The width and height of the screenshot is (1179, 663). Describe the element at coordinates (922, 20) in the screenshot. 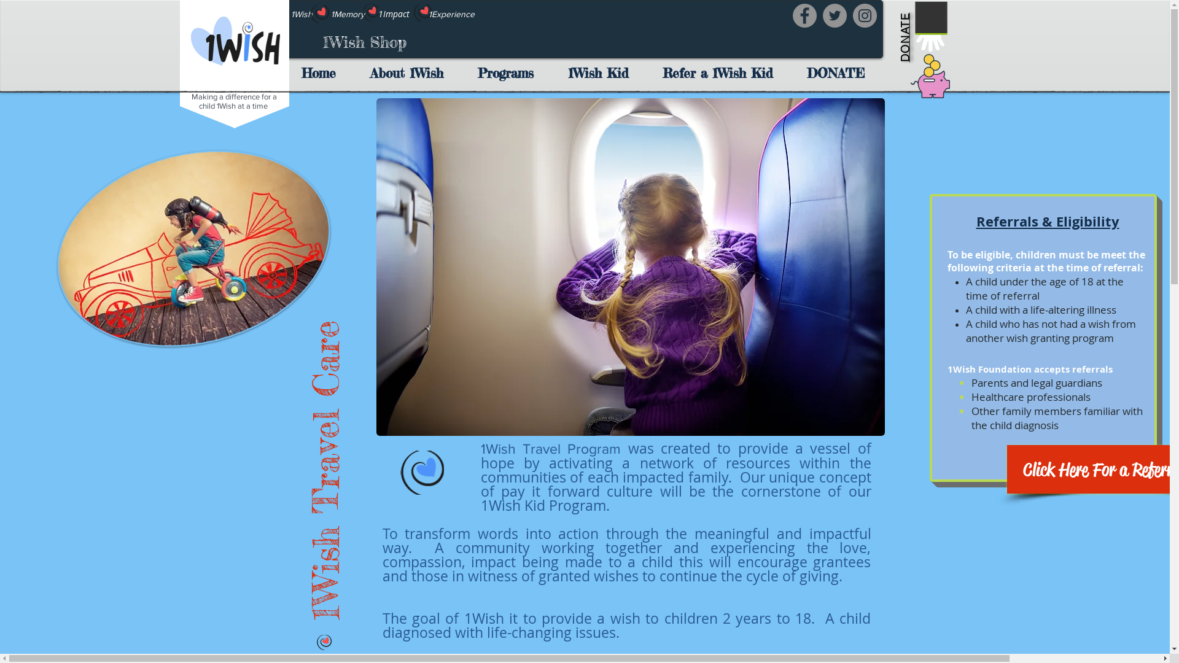

I see `DONATE` at that location.